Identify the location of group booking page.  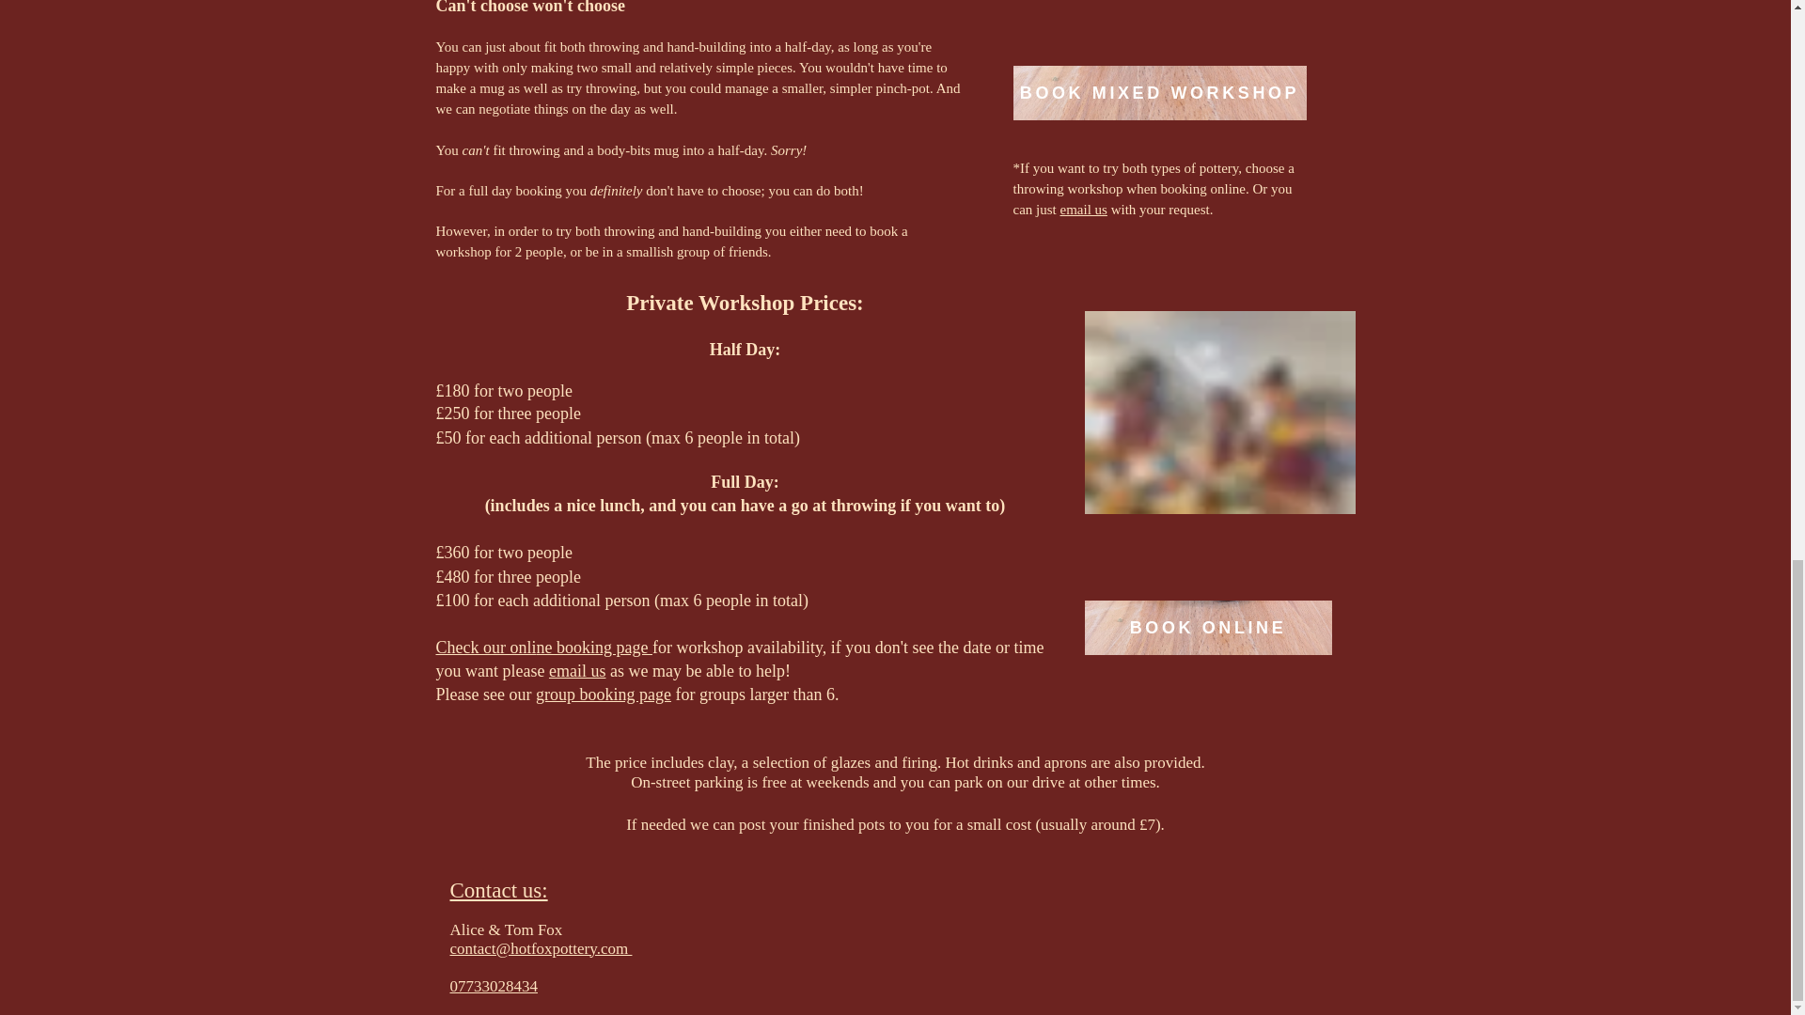
(604, 695).